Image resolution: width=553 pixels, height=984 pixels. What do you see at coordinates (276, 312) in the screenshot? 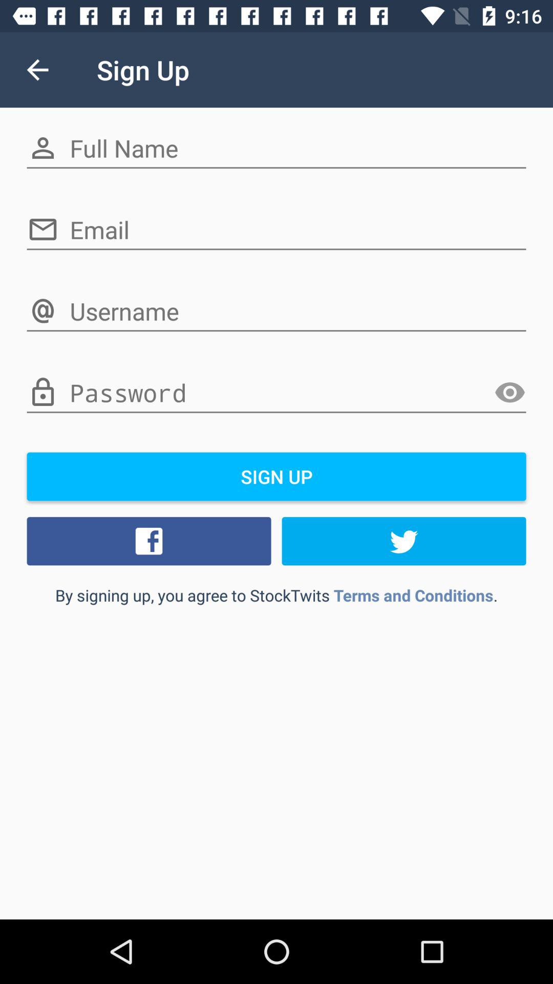
I see `select 3rd text field on the page` at bounding box center [276, 312].